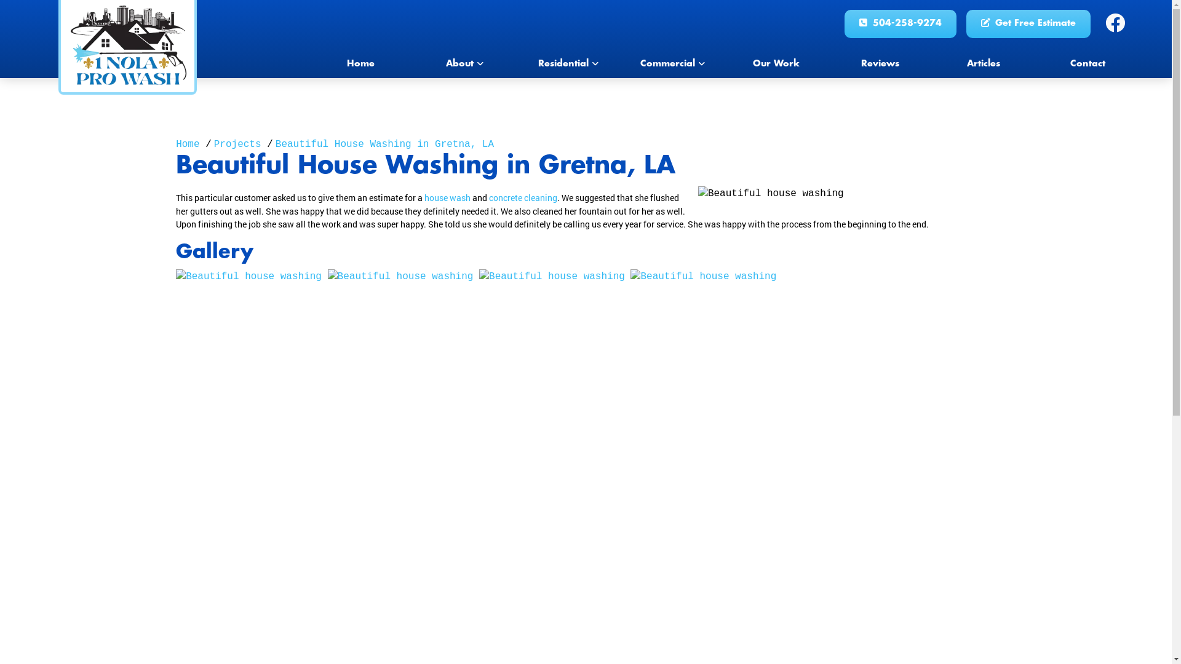 This screenshot has width=1181, height=664. What do you see at coordinates (523, 197) in the screenshot?
I see `concrete cleaning` at bounding box center [523, 197].